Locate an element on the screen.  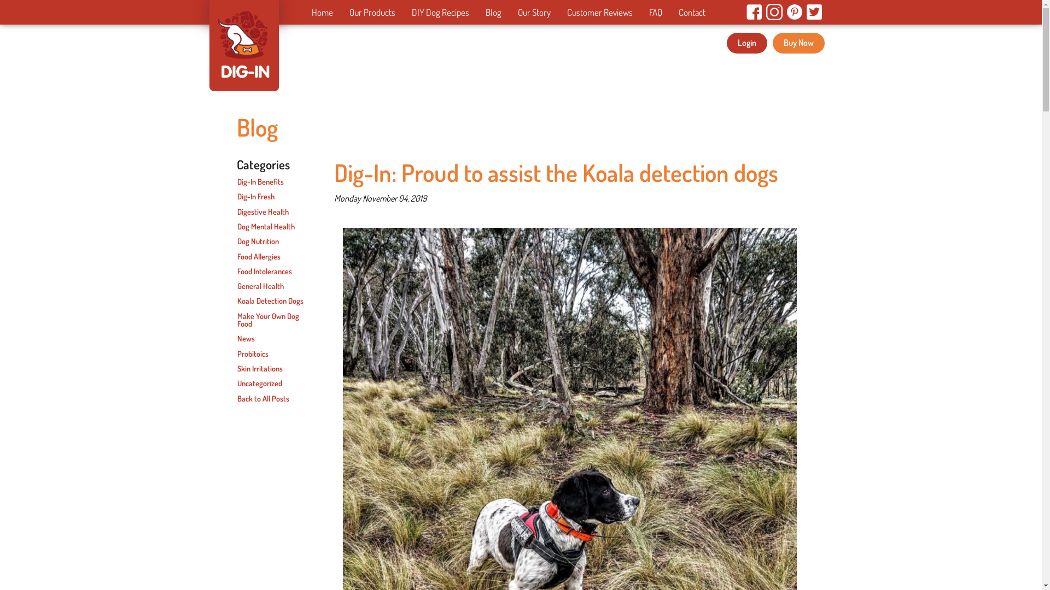
Blog is located at coordinates (493, 12).